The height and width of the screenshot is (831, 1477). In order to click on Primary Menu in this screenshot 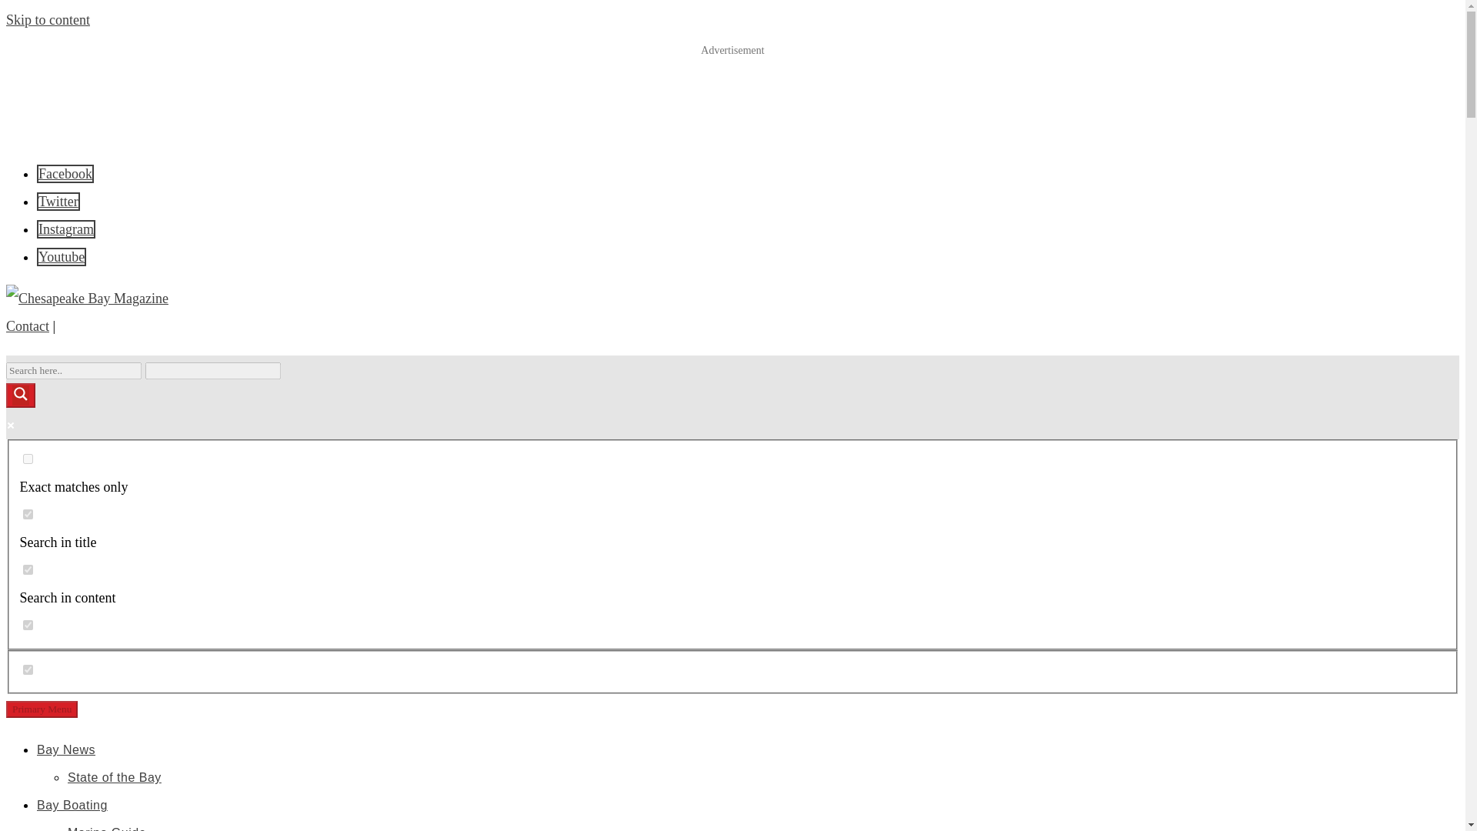, I will do `click(42, 709)`.